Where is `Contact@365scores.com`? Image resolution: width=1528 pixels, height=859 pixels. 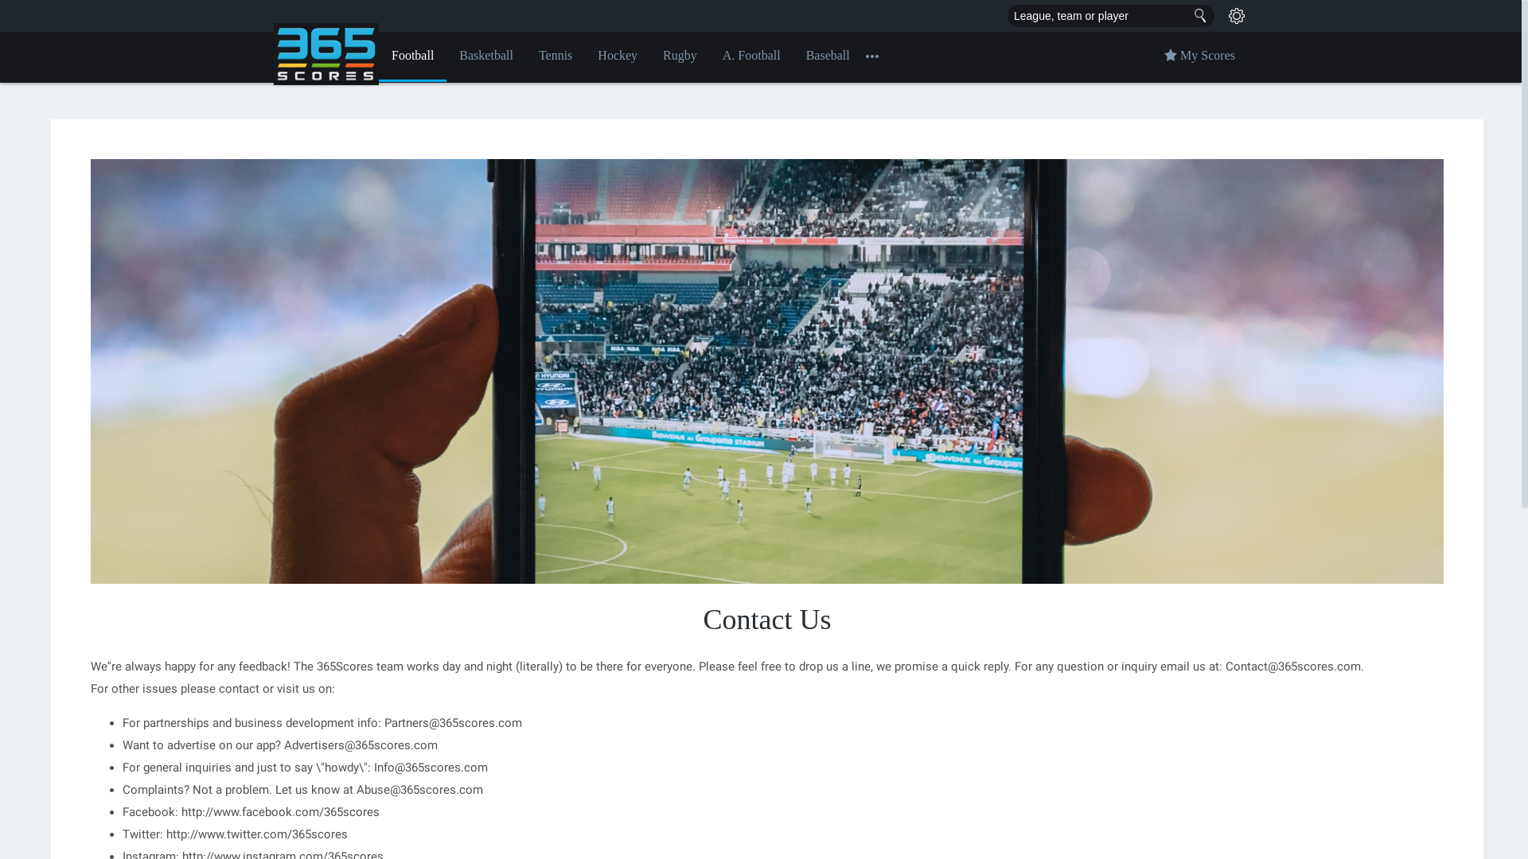 Contact@365scores.com is located at coordinates (1293, 667).